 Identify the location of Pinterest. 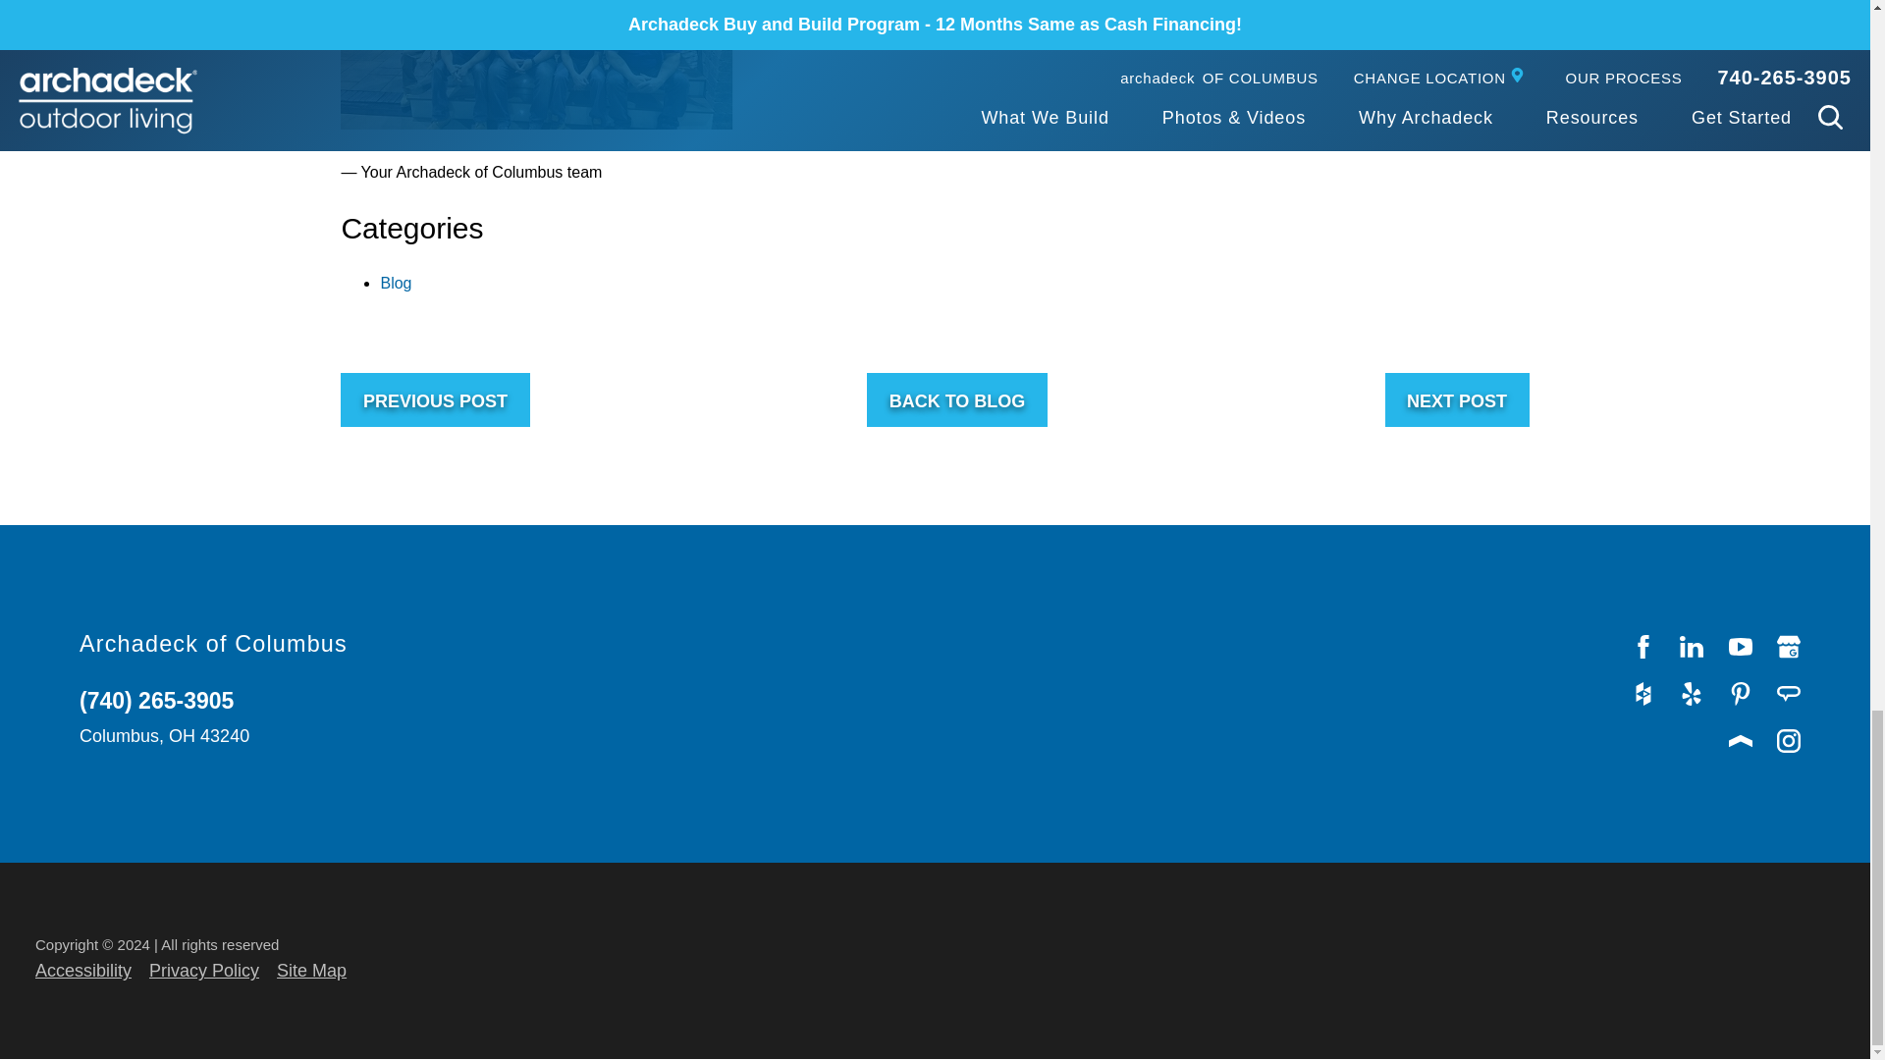
(1742, 693).